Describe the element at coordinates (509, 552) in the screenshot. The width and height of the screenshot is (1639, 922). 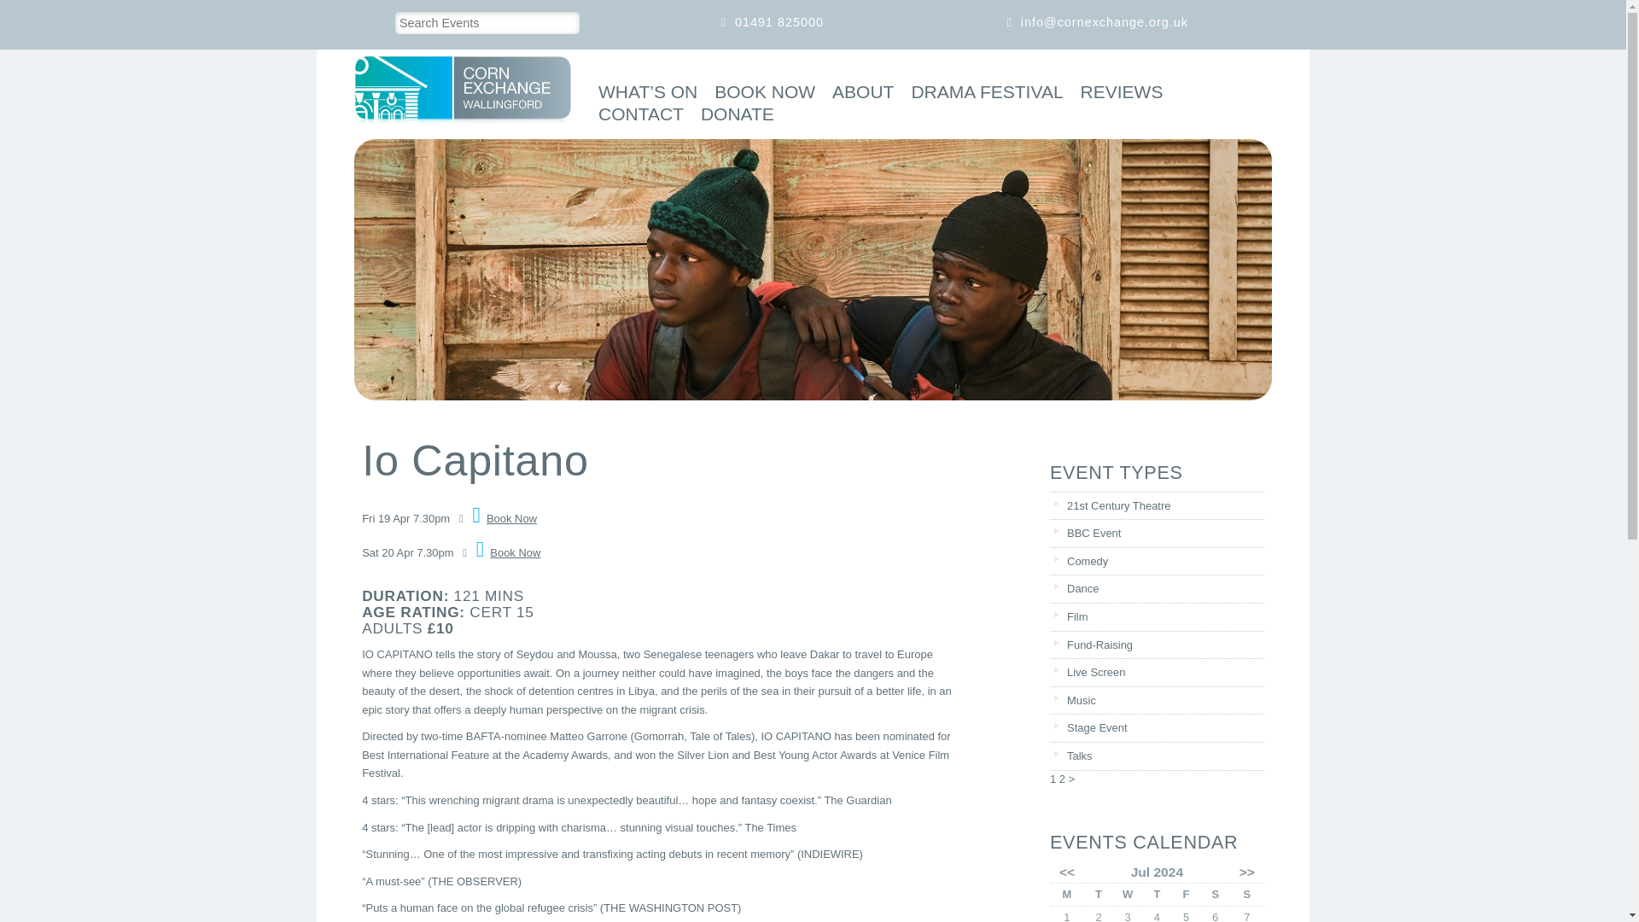
I see `Book Now` at that location.